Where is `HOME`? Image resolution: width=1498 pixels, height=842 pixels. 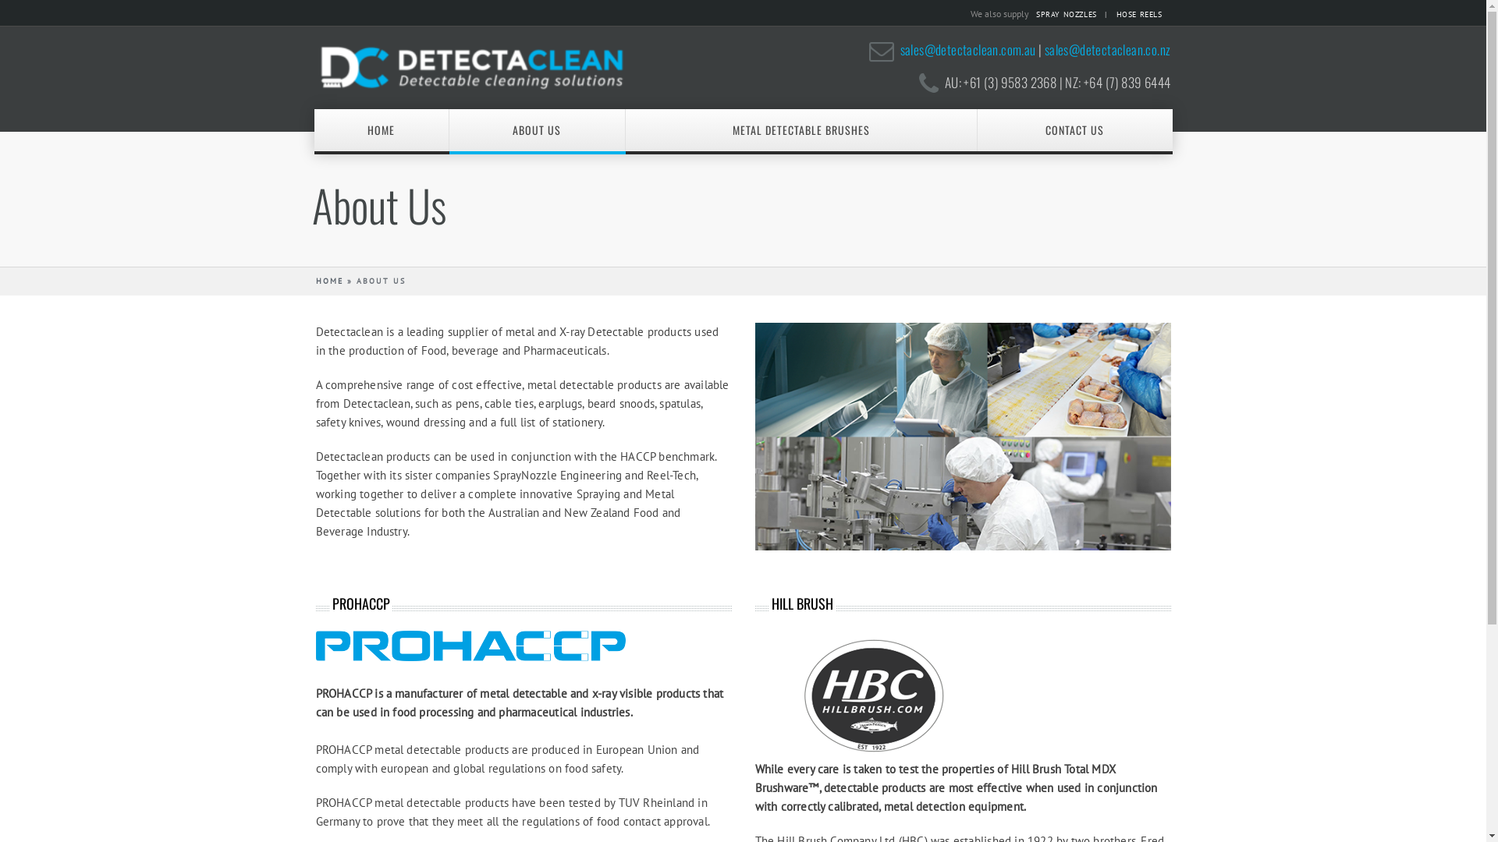 HOME is located at coordinates (381, 130).